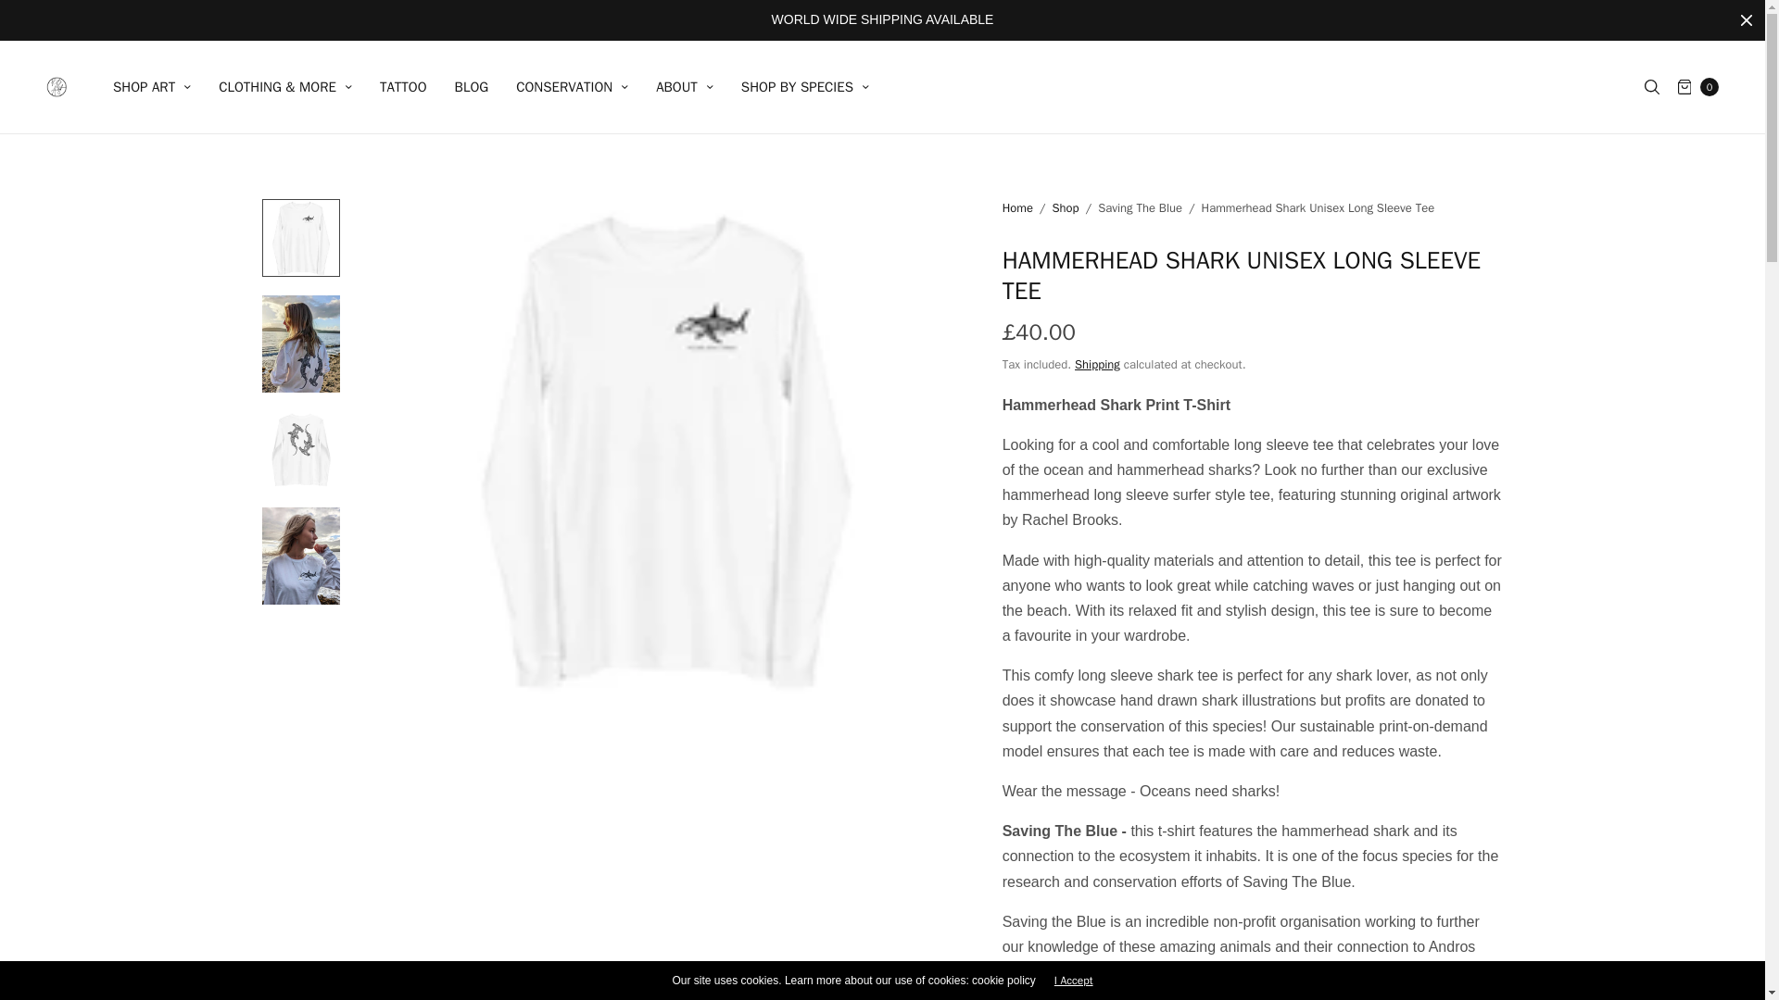 Image resolution: width=1779 pixels, height=1000 pixels. I want to click on SHOP ART, so click(152, 87).